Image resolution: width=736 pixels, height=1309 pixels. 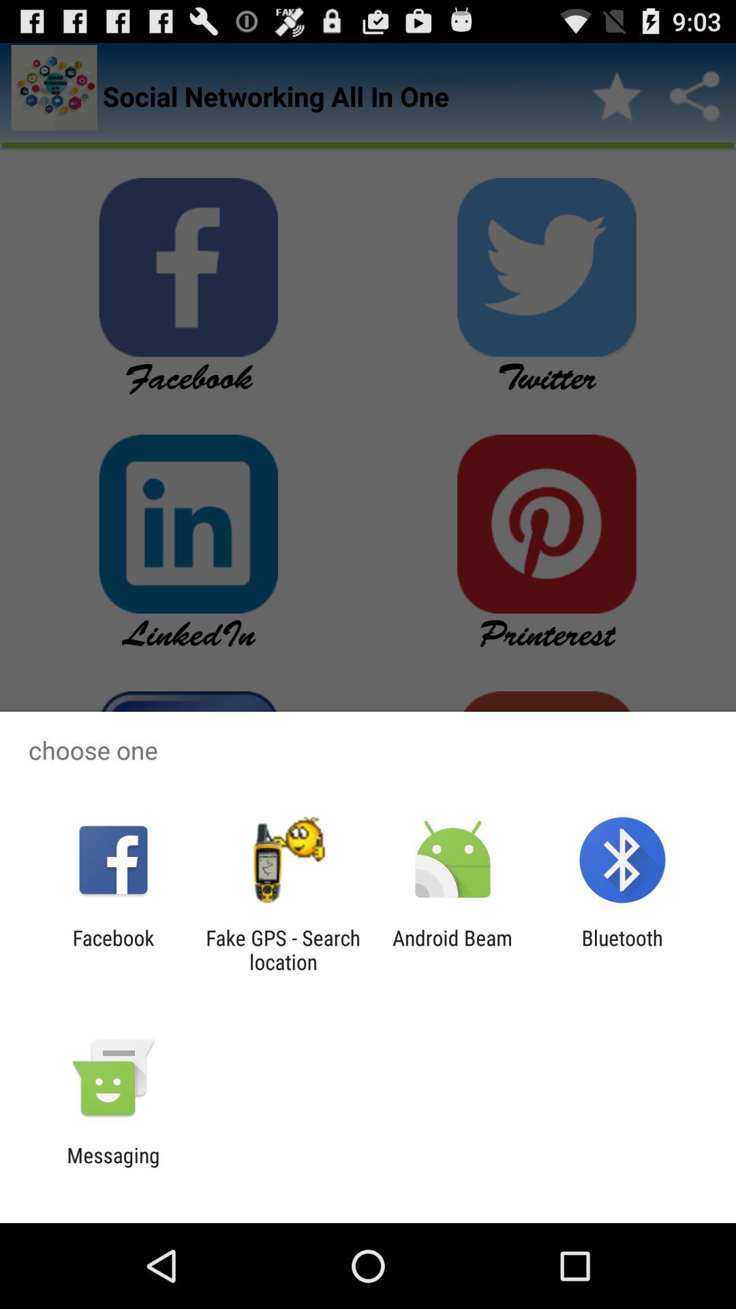 I want to click on press the icon to the right of fake gps search app, so click(x=453, y=950).